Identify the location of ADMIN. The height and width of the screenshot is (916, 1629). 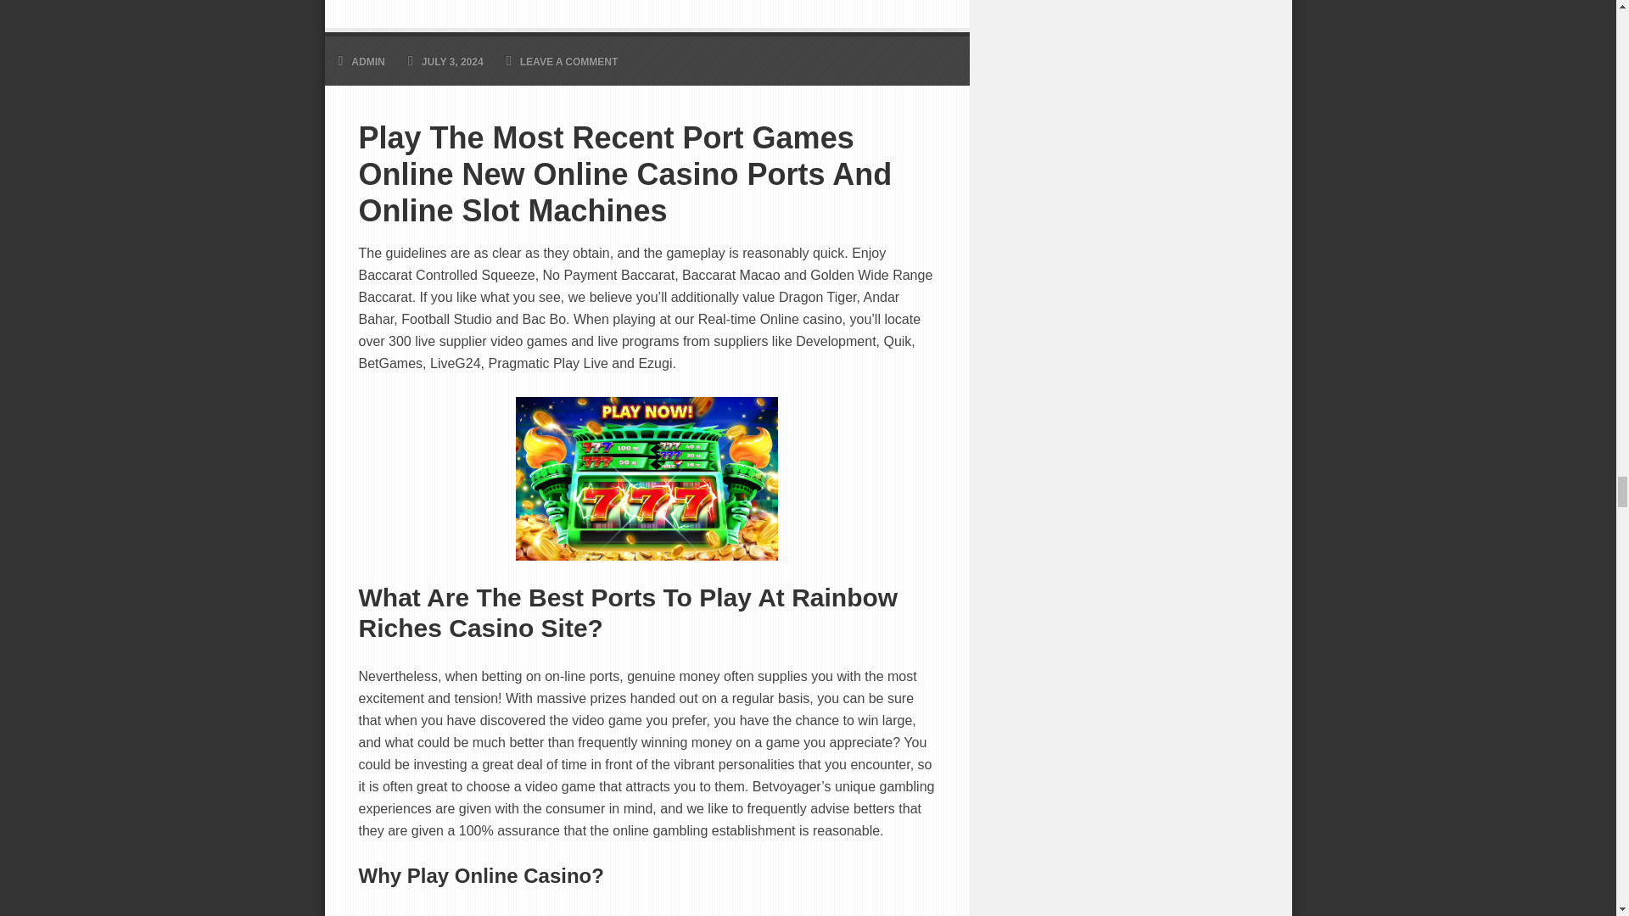
(368, 61).